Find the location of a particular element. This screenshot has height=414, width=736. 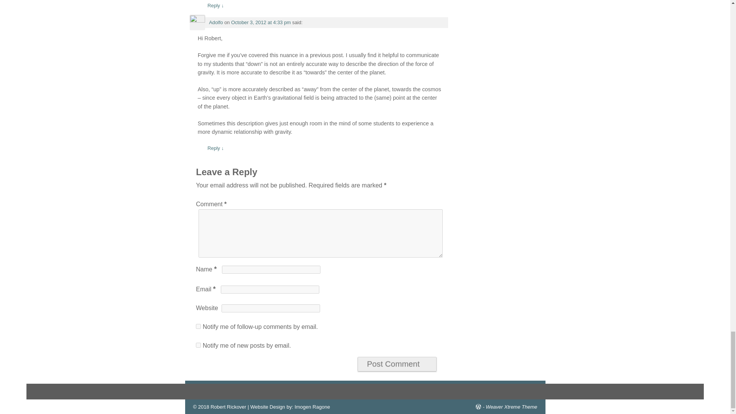

Post Comment is located at coordinates (397, 364).